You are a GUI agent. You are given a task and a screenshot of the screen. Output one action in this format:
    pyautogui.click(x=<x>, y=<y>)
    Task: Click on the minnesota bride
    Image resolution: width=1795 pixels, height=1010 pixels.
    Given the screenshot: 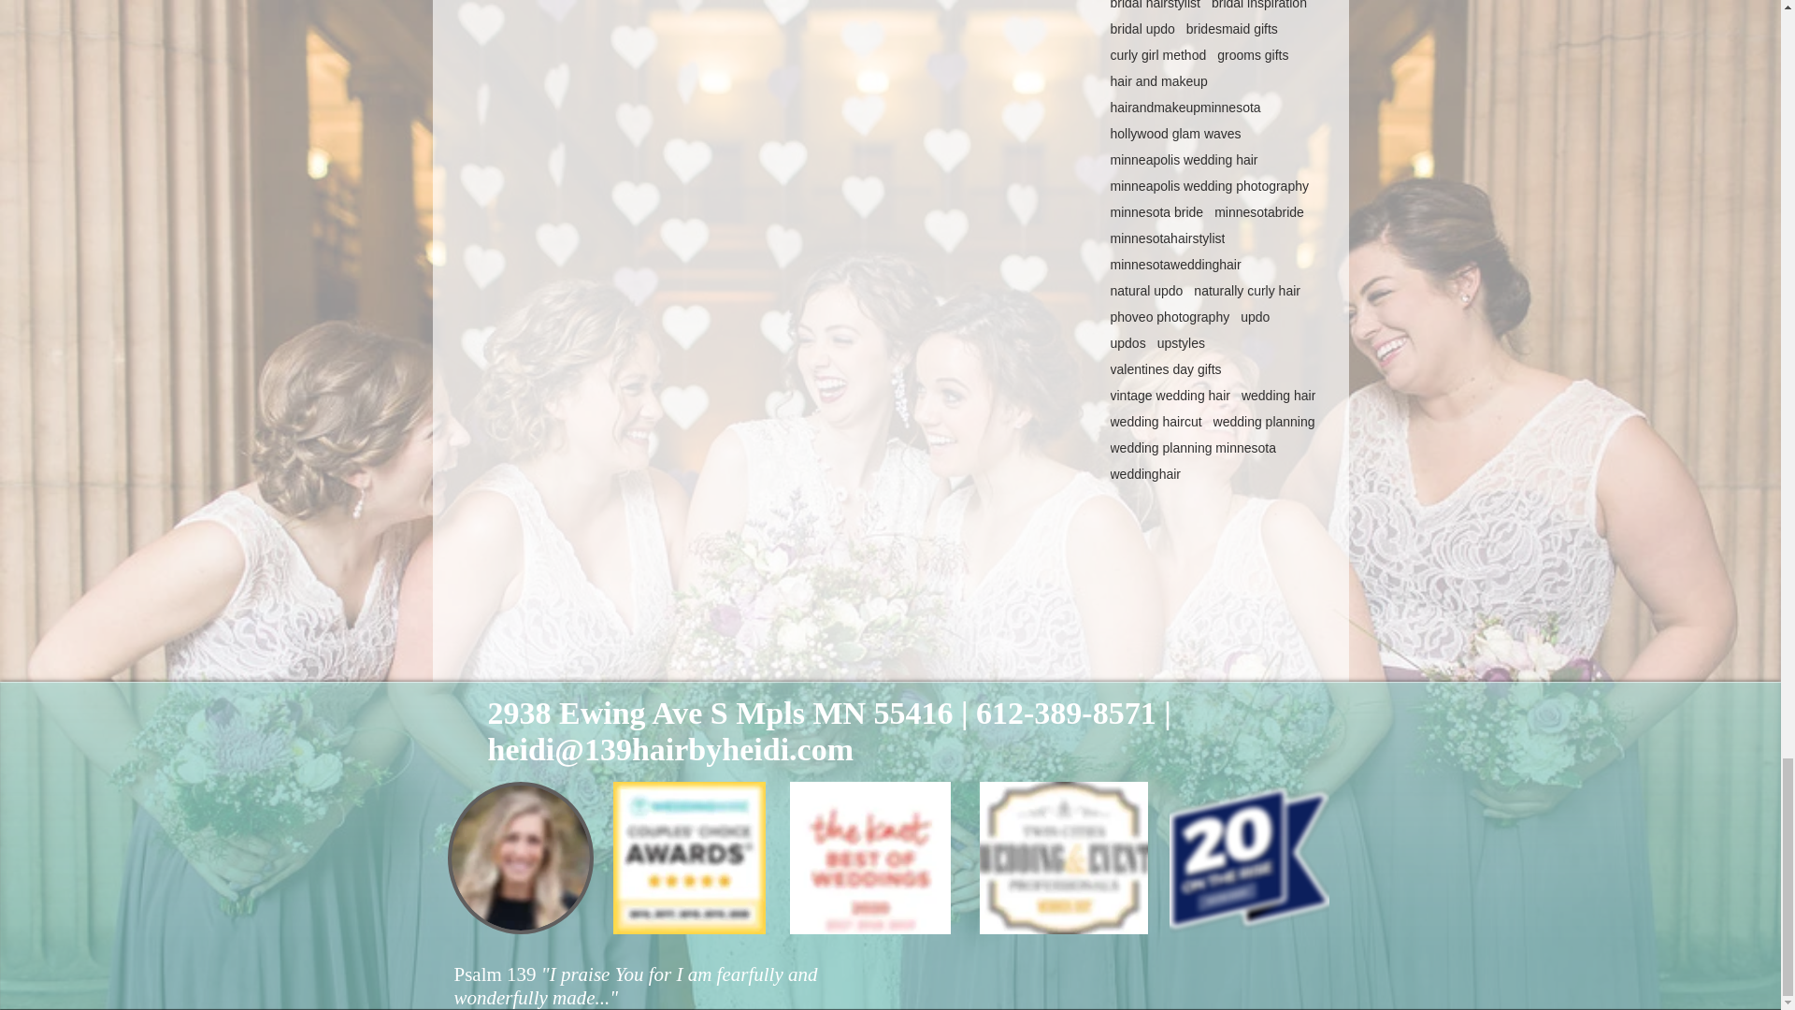 What is the action you would take?
    pyautogui.click(x=1157, y=212)
    